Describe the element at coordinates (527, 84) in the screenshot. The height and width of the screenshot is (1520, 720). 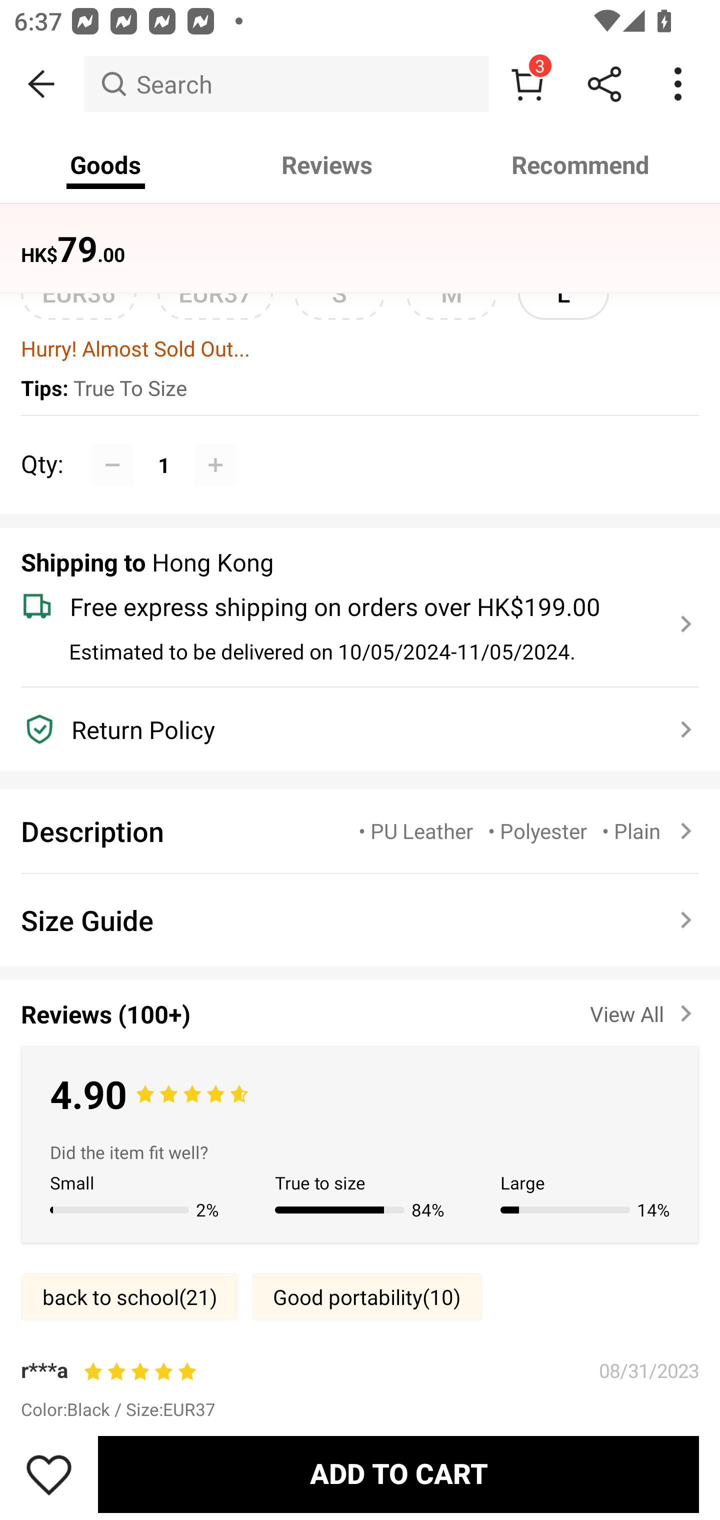
I see `3` at that location.